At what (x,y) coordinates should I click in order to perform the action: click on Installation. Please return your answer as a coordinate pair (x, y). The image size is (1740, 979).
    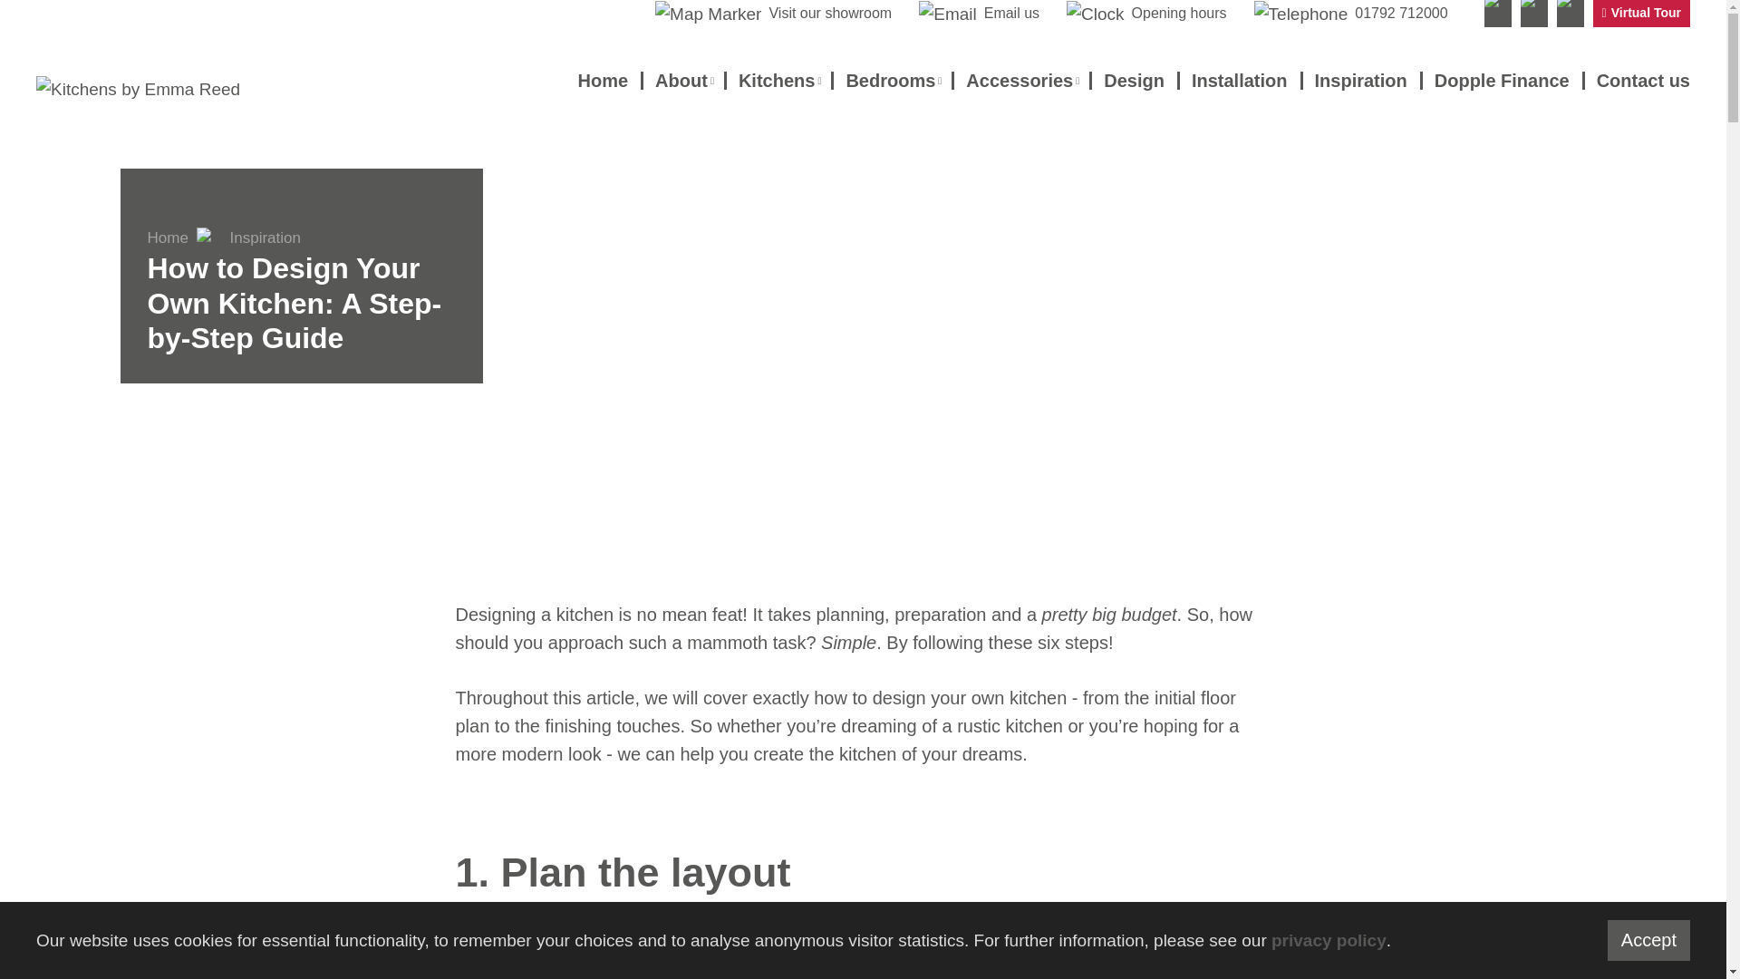
    Looking at the image, I should click on (1240, 80).